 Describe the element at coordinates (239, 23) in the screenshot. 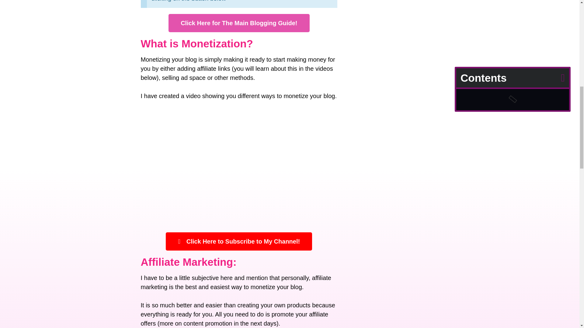

I see `Click Here for The Main Blogging Guide!` at that location.